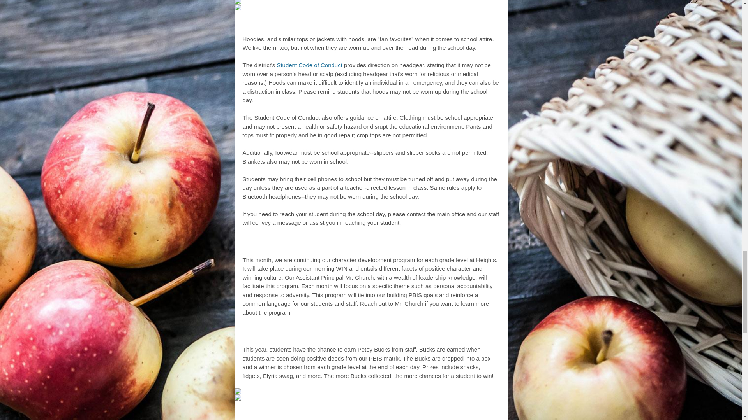 The height and width of the screenshot is (420, 748). I want to click on Attire, so click(414, 24).